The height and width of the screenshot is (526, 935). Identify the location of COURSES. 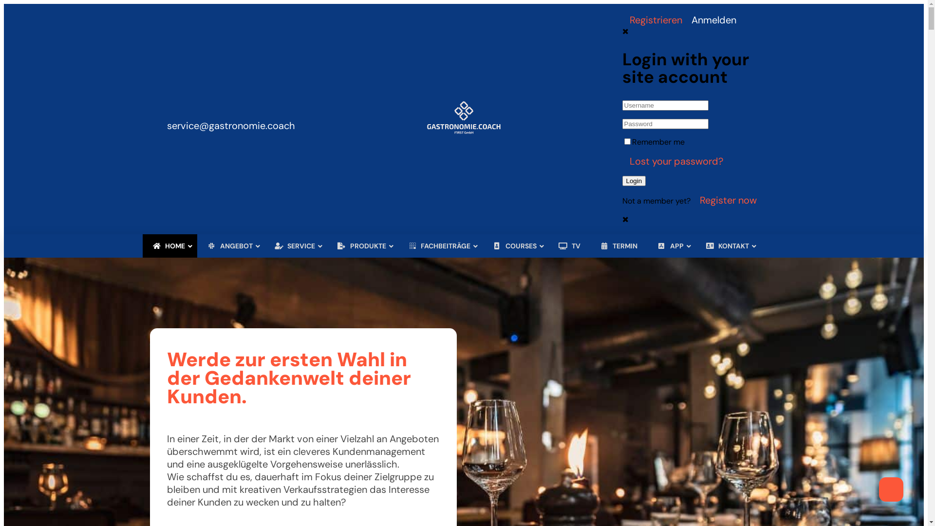
(516, 246).